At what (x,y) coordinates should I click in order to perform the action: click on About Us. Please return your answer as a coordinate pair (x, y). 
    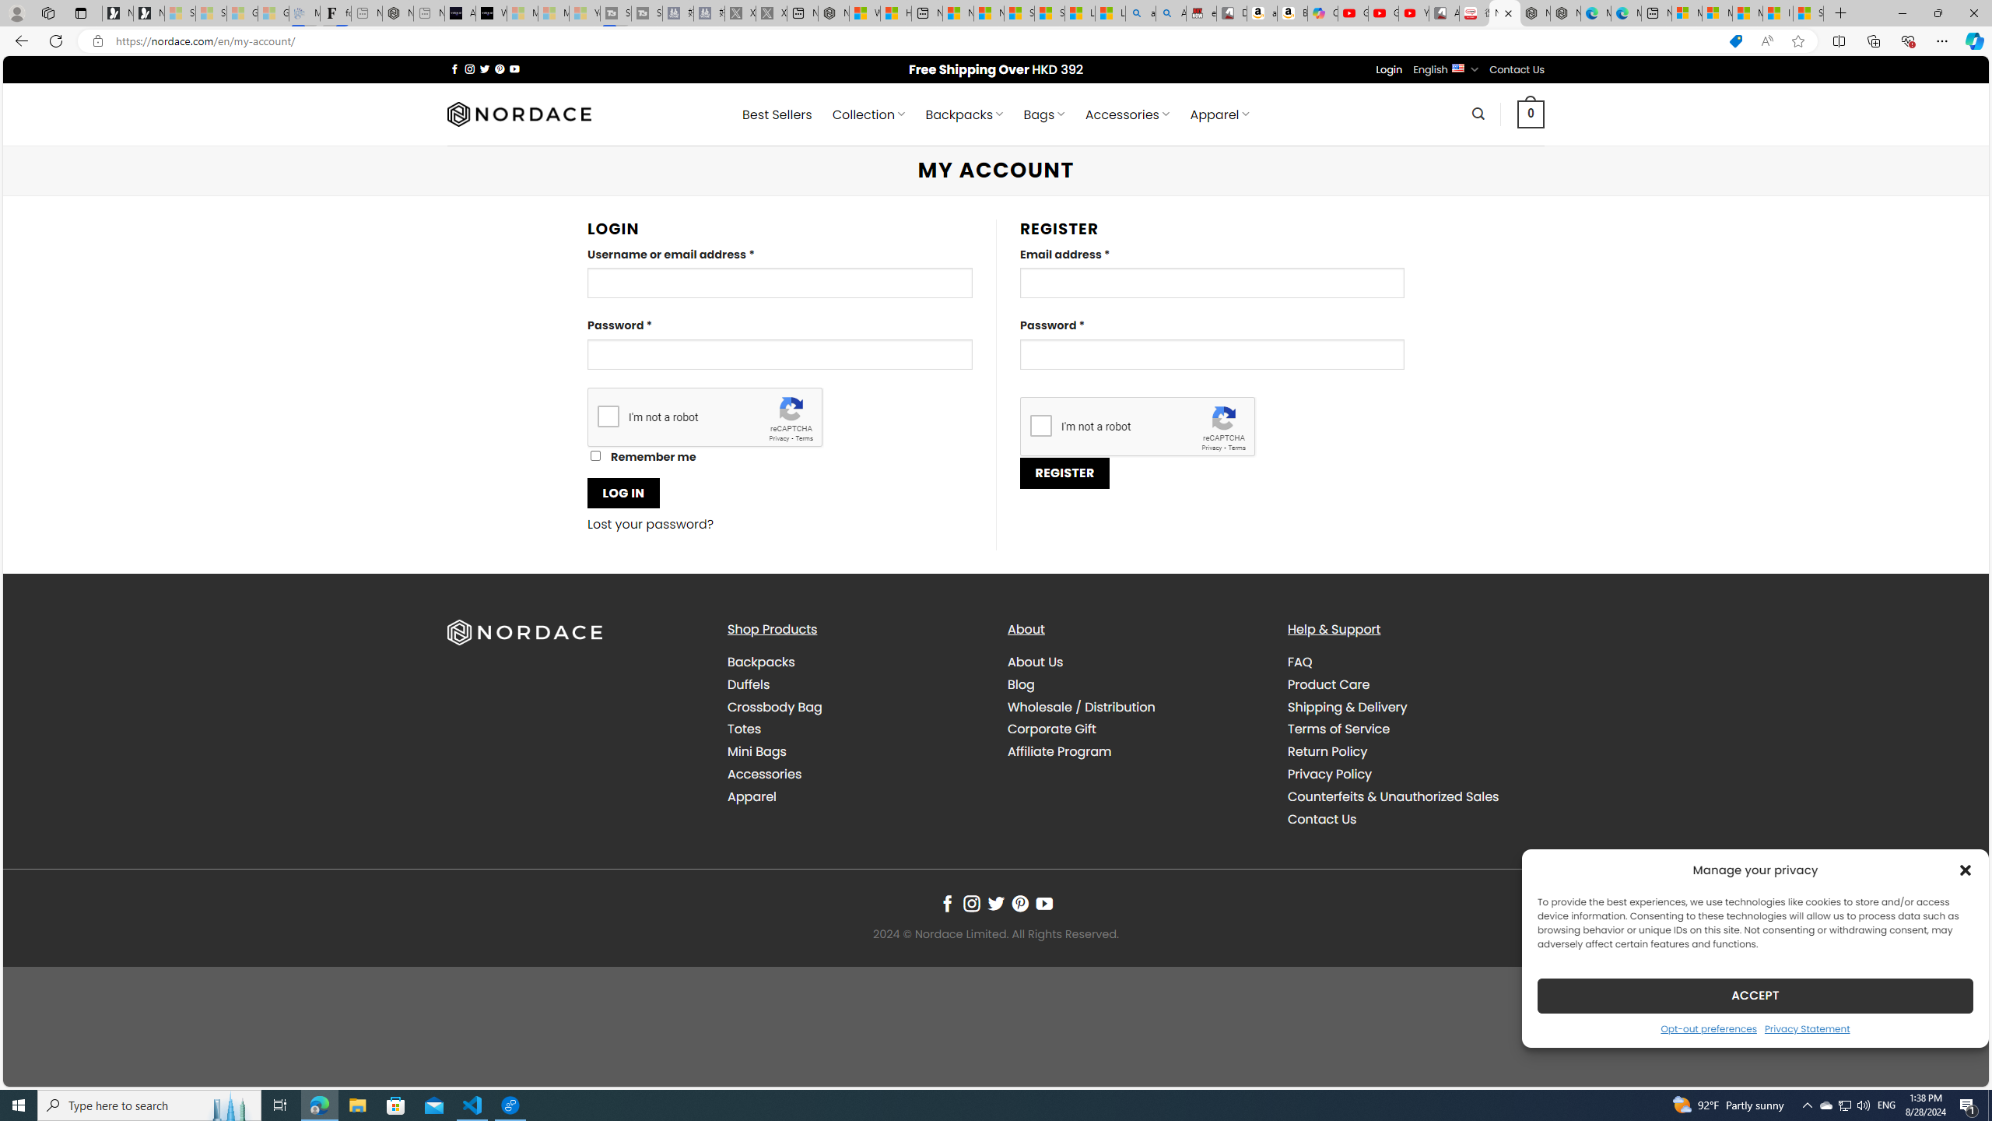
    Looking at the image, I should click on (1136, 662).